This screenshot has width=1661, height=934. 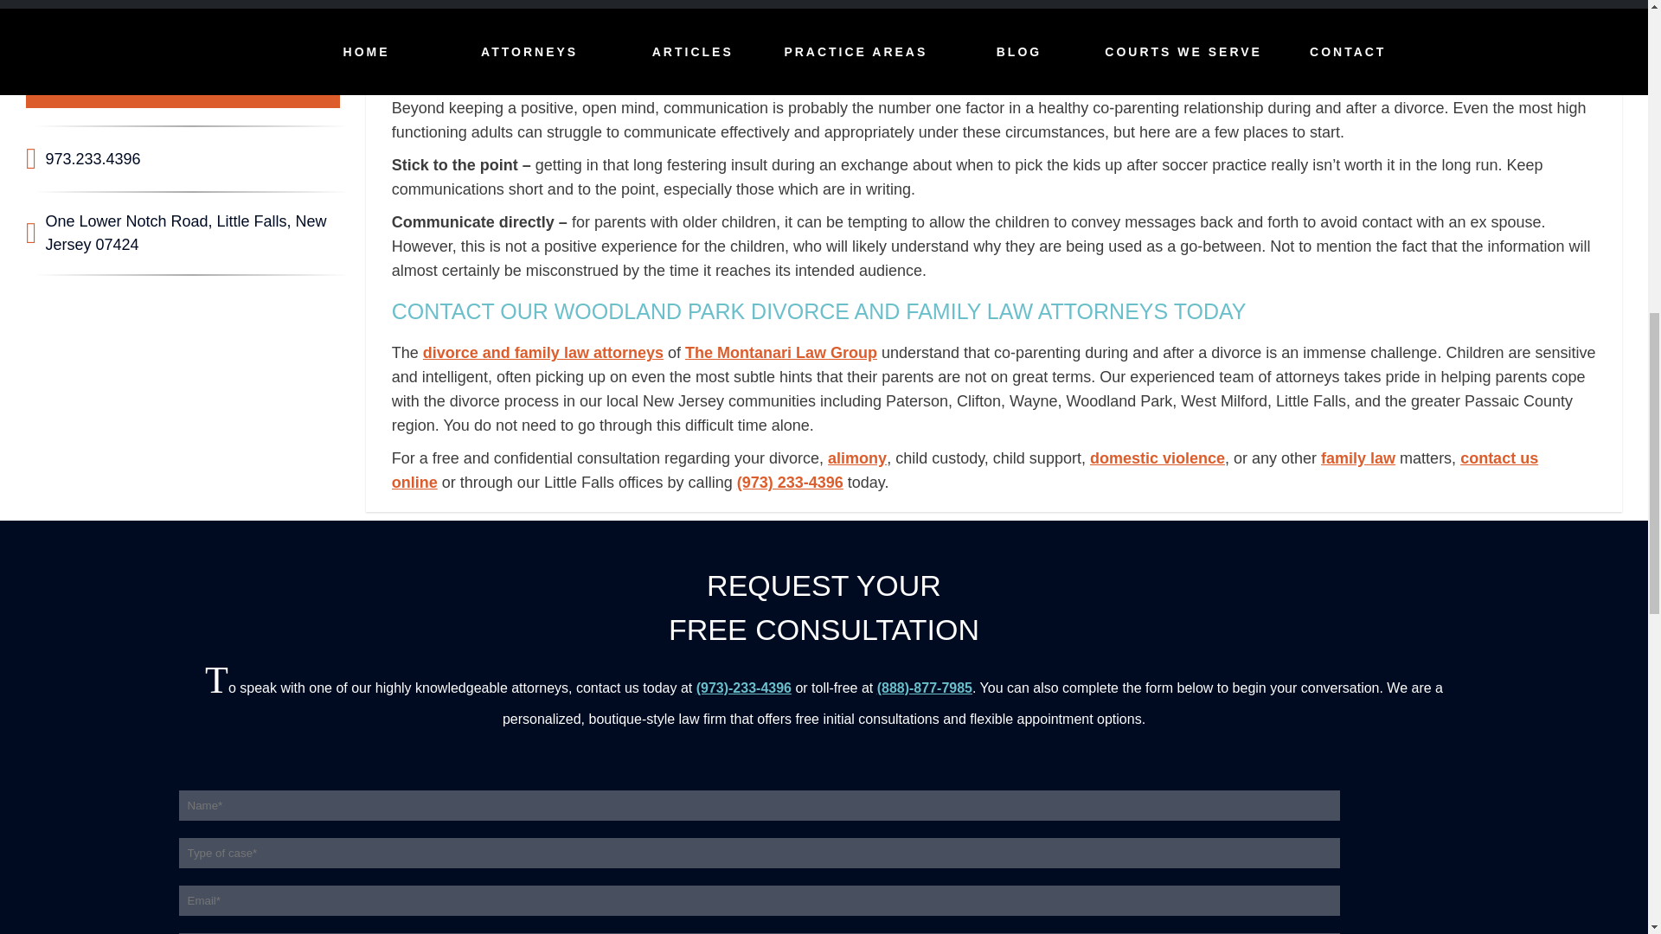 What do you see at coordinates (183, 86) in the screenshot?
I see `FREE CONSULTATION` at bounding box center [183, 86].